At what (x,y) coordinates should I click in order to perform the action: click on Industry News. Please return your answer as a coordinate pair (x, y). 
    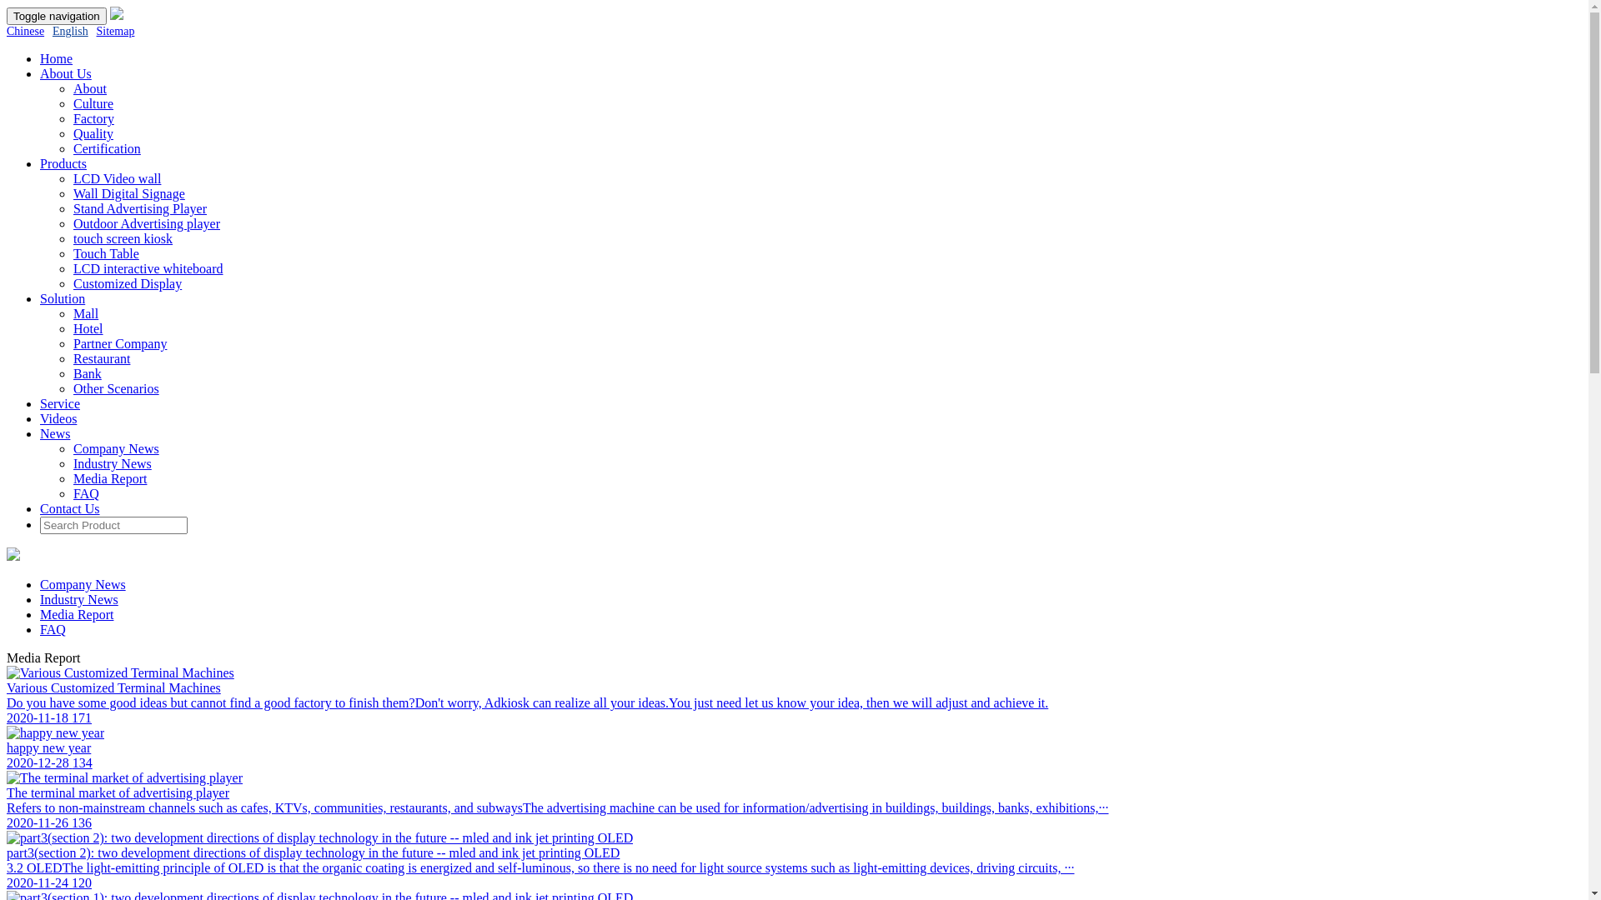
    Looking at the image, I should click on (113, 463).